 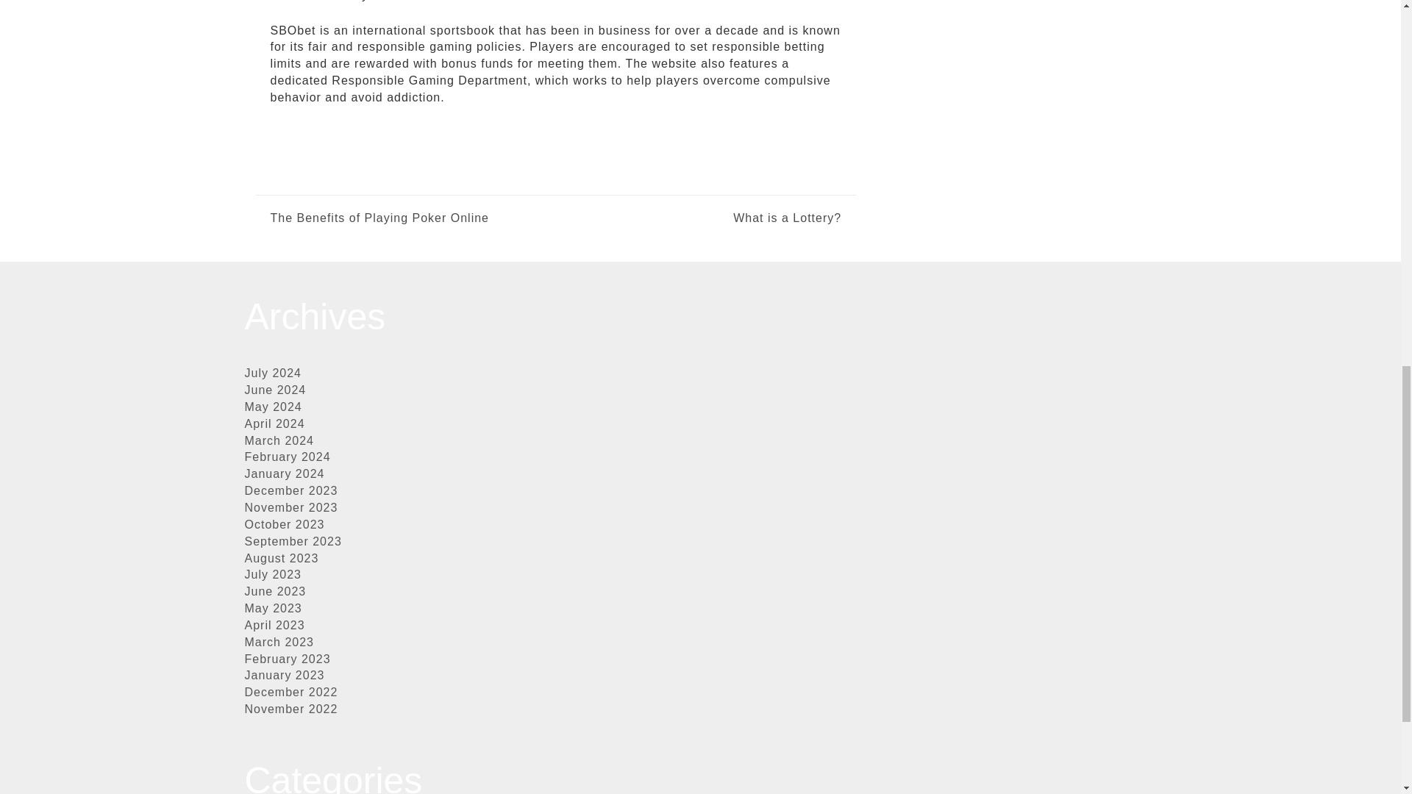 What do you see at coordinates (287, 457) in the screenshot?
I see `February 2024` at bounding box center [287, 457].